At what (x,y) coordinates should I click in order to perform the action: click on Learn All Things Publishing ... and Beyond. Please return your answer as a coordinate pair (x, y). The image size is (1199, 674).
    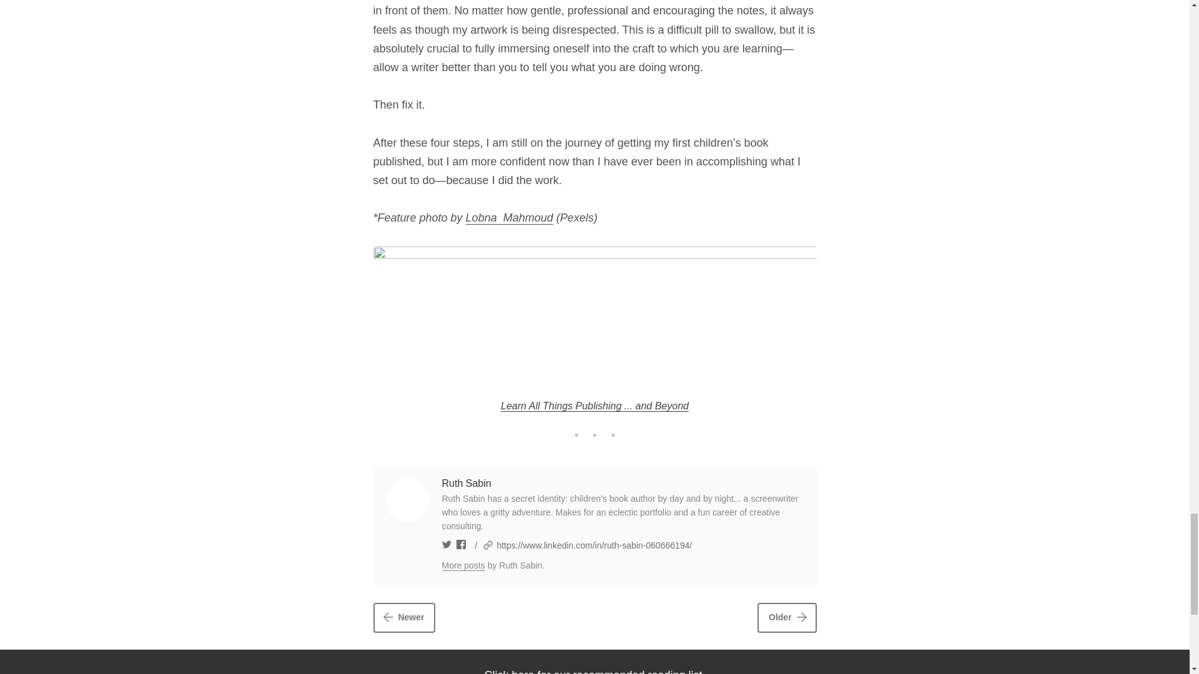
    Looking at the image, I should click on (595, 406).